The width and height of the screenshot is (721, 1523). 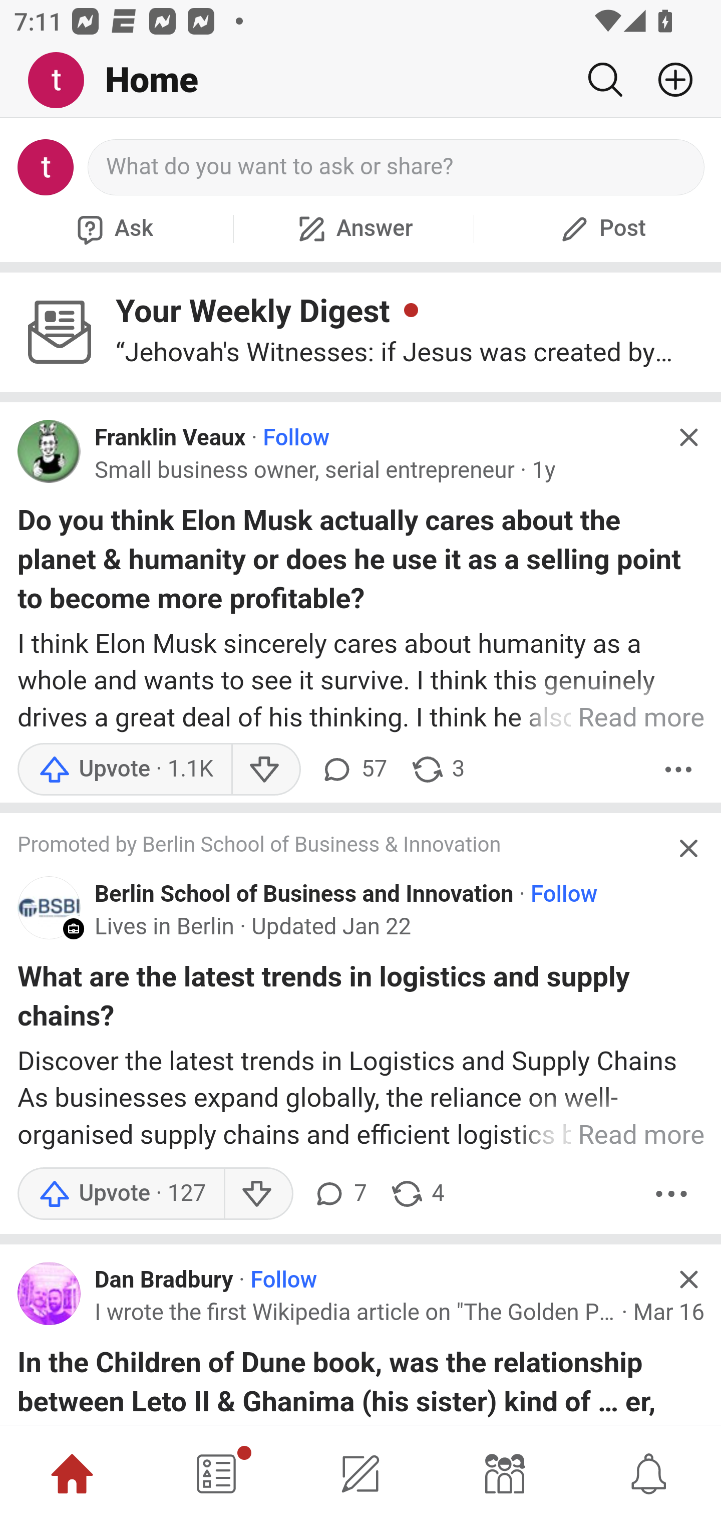 I want to click on Me, so click(x=63, y=81).